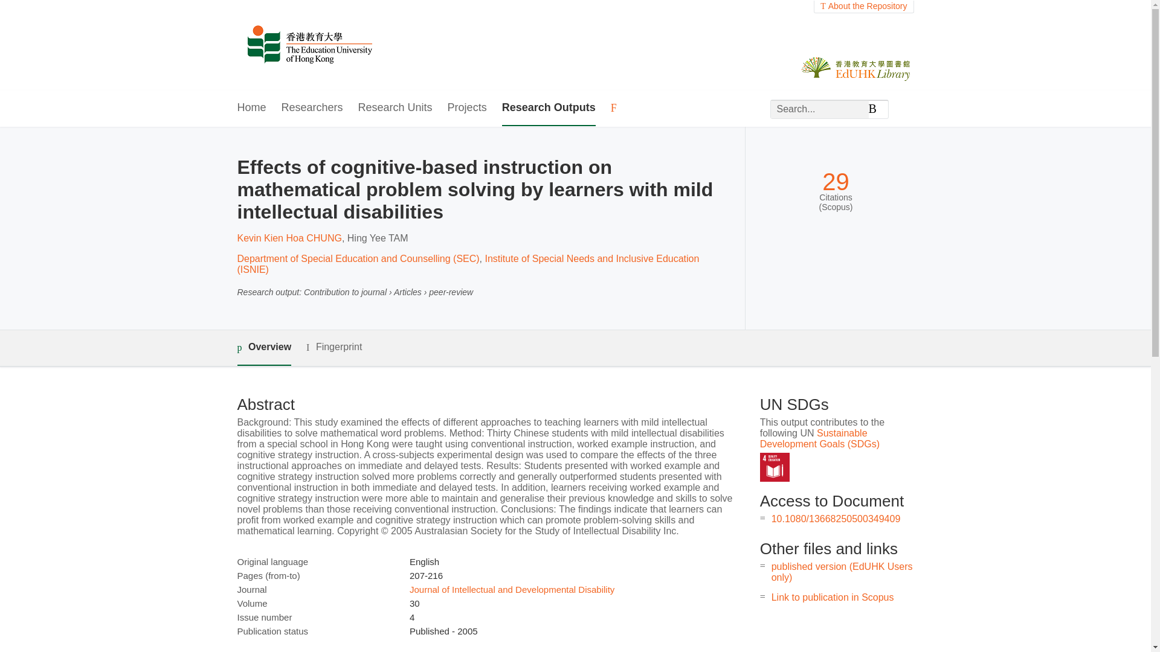 The width and height of the screenshot is (1160, 652). What do you see at coordinates (863, 6) in the screenshot?
I see `About the Repository` at bounding box center [863, 6].